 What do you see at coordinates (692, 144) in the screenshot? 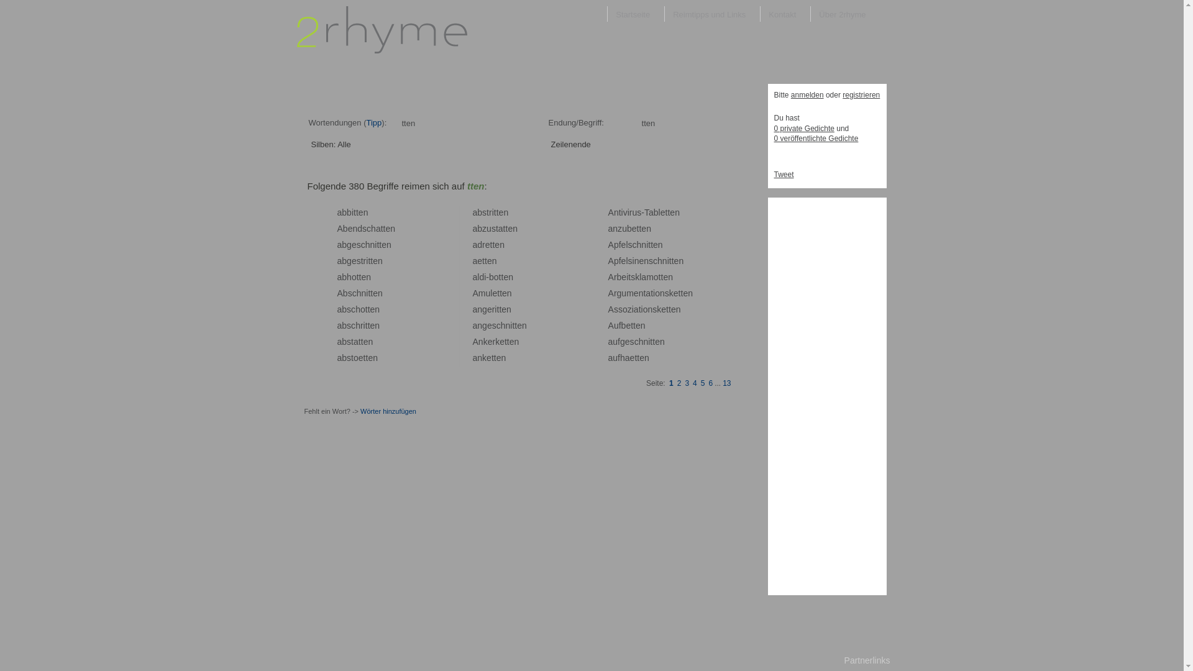
I see `LinkButton` at bounding box center [692, 144].